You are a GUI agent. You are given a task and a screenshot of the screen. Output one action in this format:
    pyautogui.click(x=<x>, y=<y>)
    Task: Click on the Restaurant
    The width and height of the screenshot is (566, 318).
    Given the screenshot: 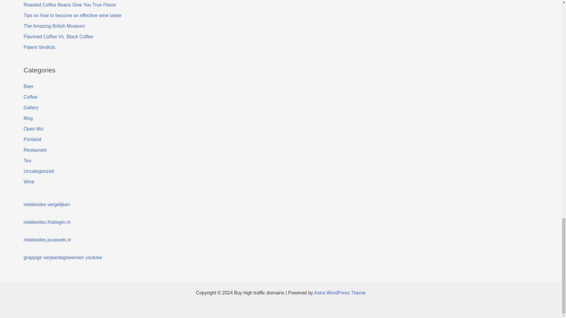 What is the action you would take?
    pyautogui.click(x=35, y=150)
    